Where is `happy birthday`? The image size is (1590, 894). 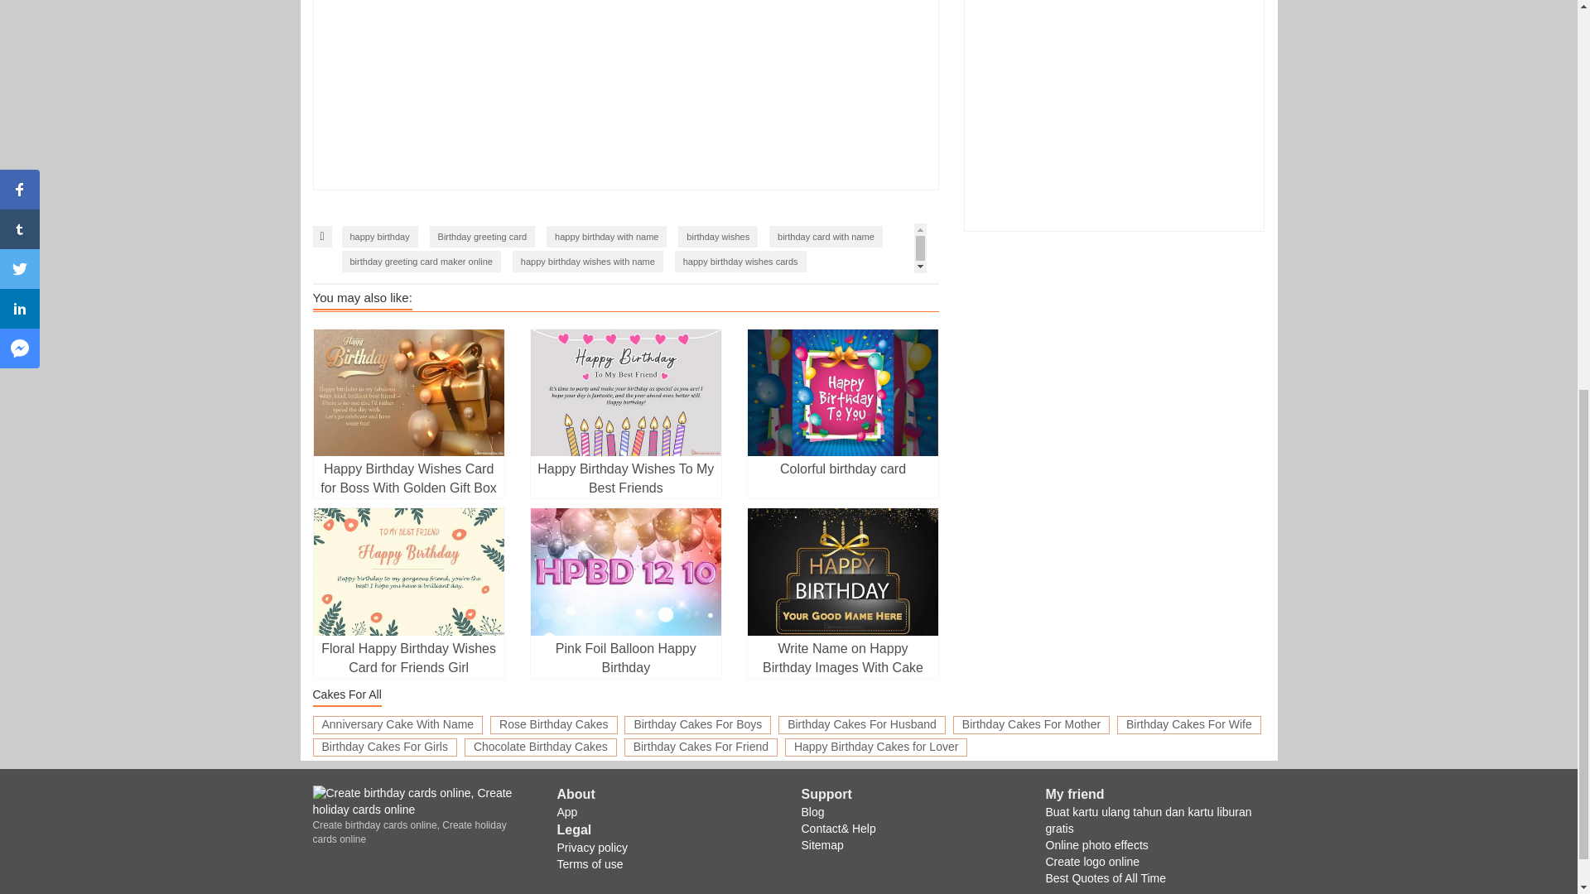 happy birthday is located at coordinates (379, 237).